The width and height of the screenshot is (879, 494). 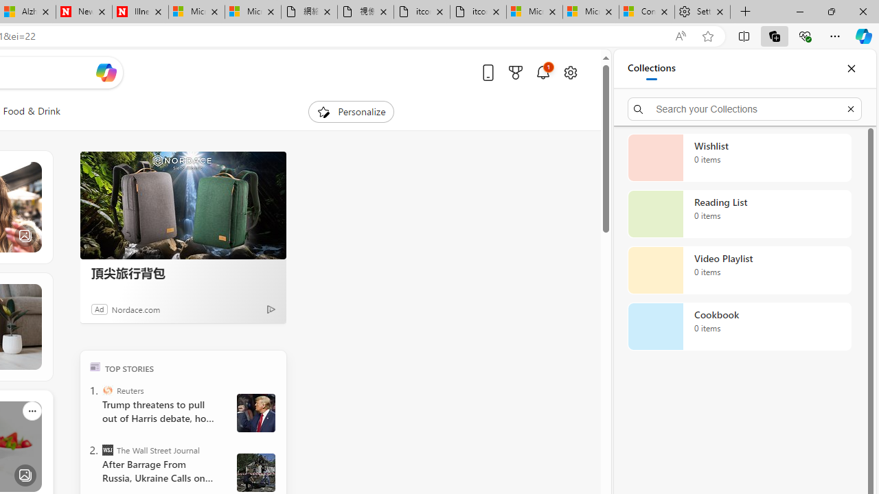 I want to click on Video Playlist collection, 0 items, so click(x=739, y=270).